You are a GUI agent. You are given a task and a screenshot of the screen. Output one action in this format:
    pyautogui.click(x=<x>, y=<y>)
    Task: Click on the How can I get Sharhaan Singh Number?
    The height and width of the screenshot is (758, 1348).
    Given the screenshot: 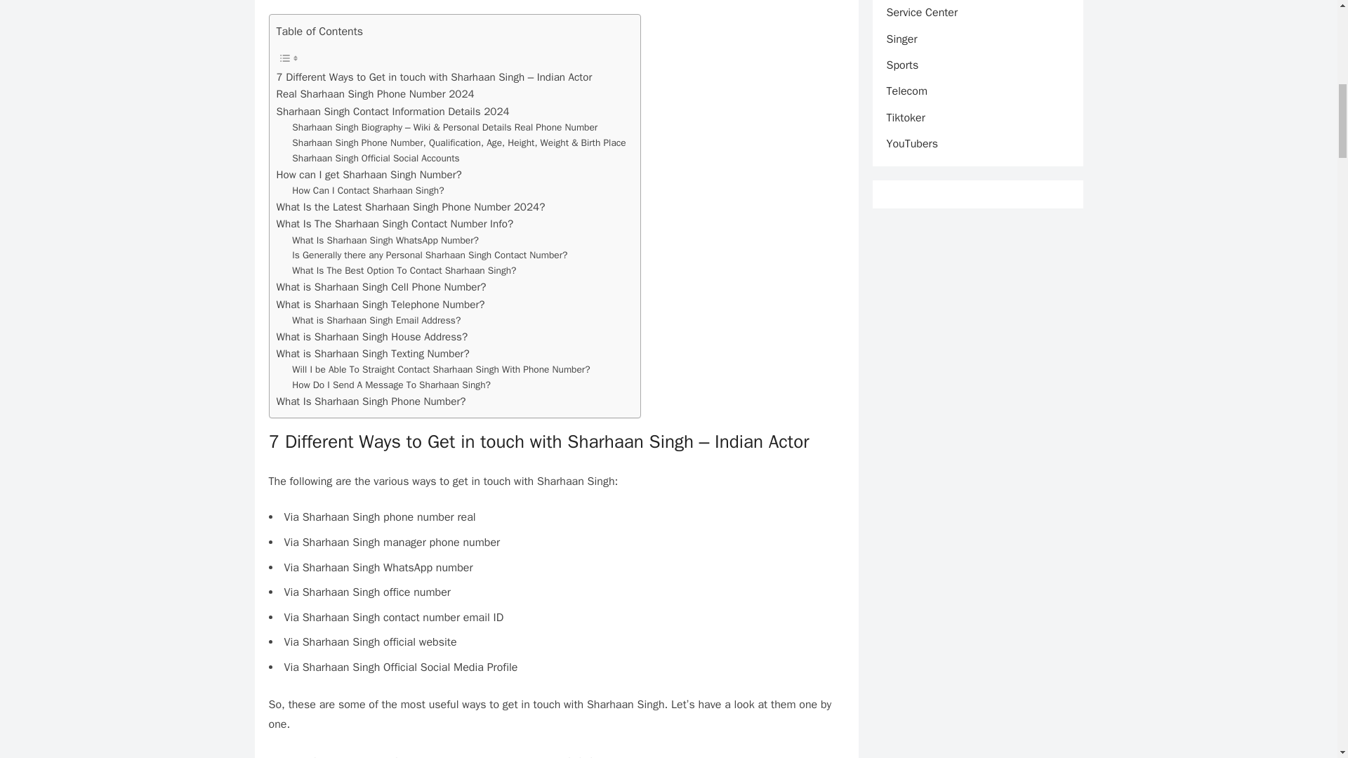 What is the action you would take?
    pyautogui.click(x=369, y=174)
    